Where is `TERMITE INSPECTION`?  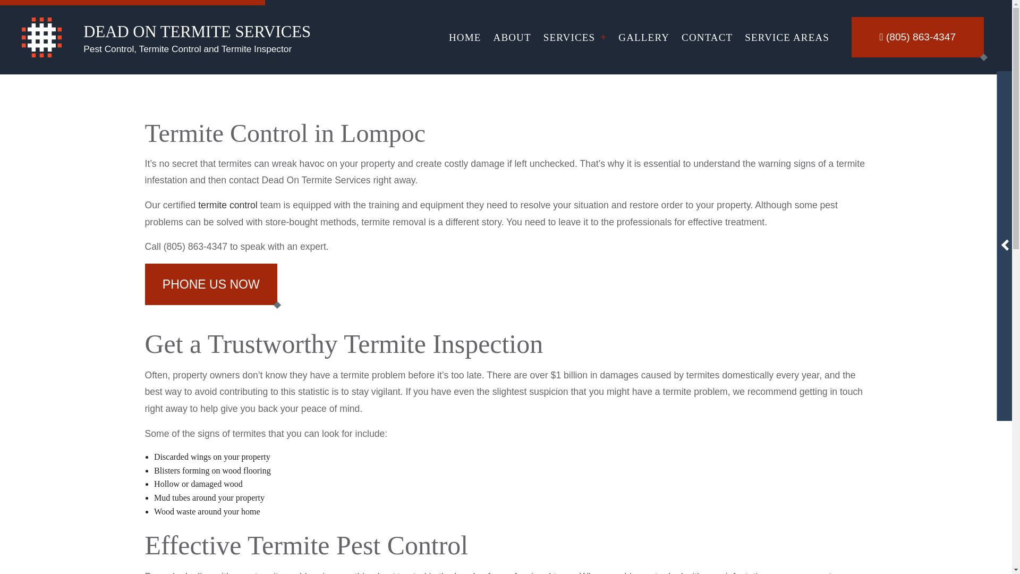
TERMITE INSPECTION is located at coordinates (574, 101).